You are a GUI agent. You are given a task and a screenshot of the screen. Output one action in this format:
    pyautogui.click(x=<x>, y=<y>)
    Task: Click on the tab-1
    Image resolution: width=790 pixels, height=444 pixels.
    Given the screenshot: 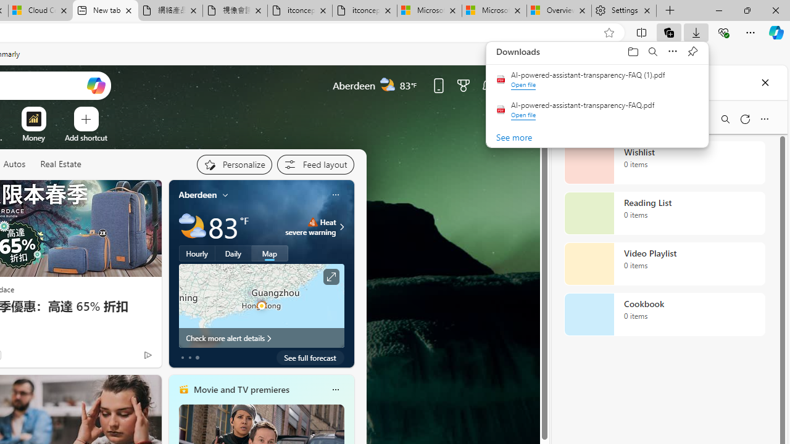 What is the action you would take?
    pyautogui.click(x=189, y=358)
    